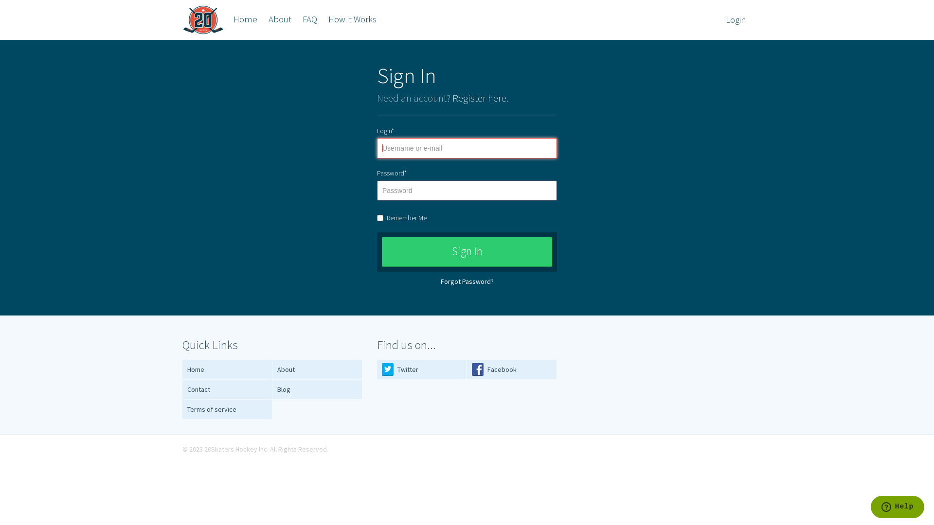 This screenshot has width=934, height=525. Describe the element at coordinates (228, 390) in the screenshot. I see `Contact` at that location.